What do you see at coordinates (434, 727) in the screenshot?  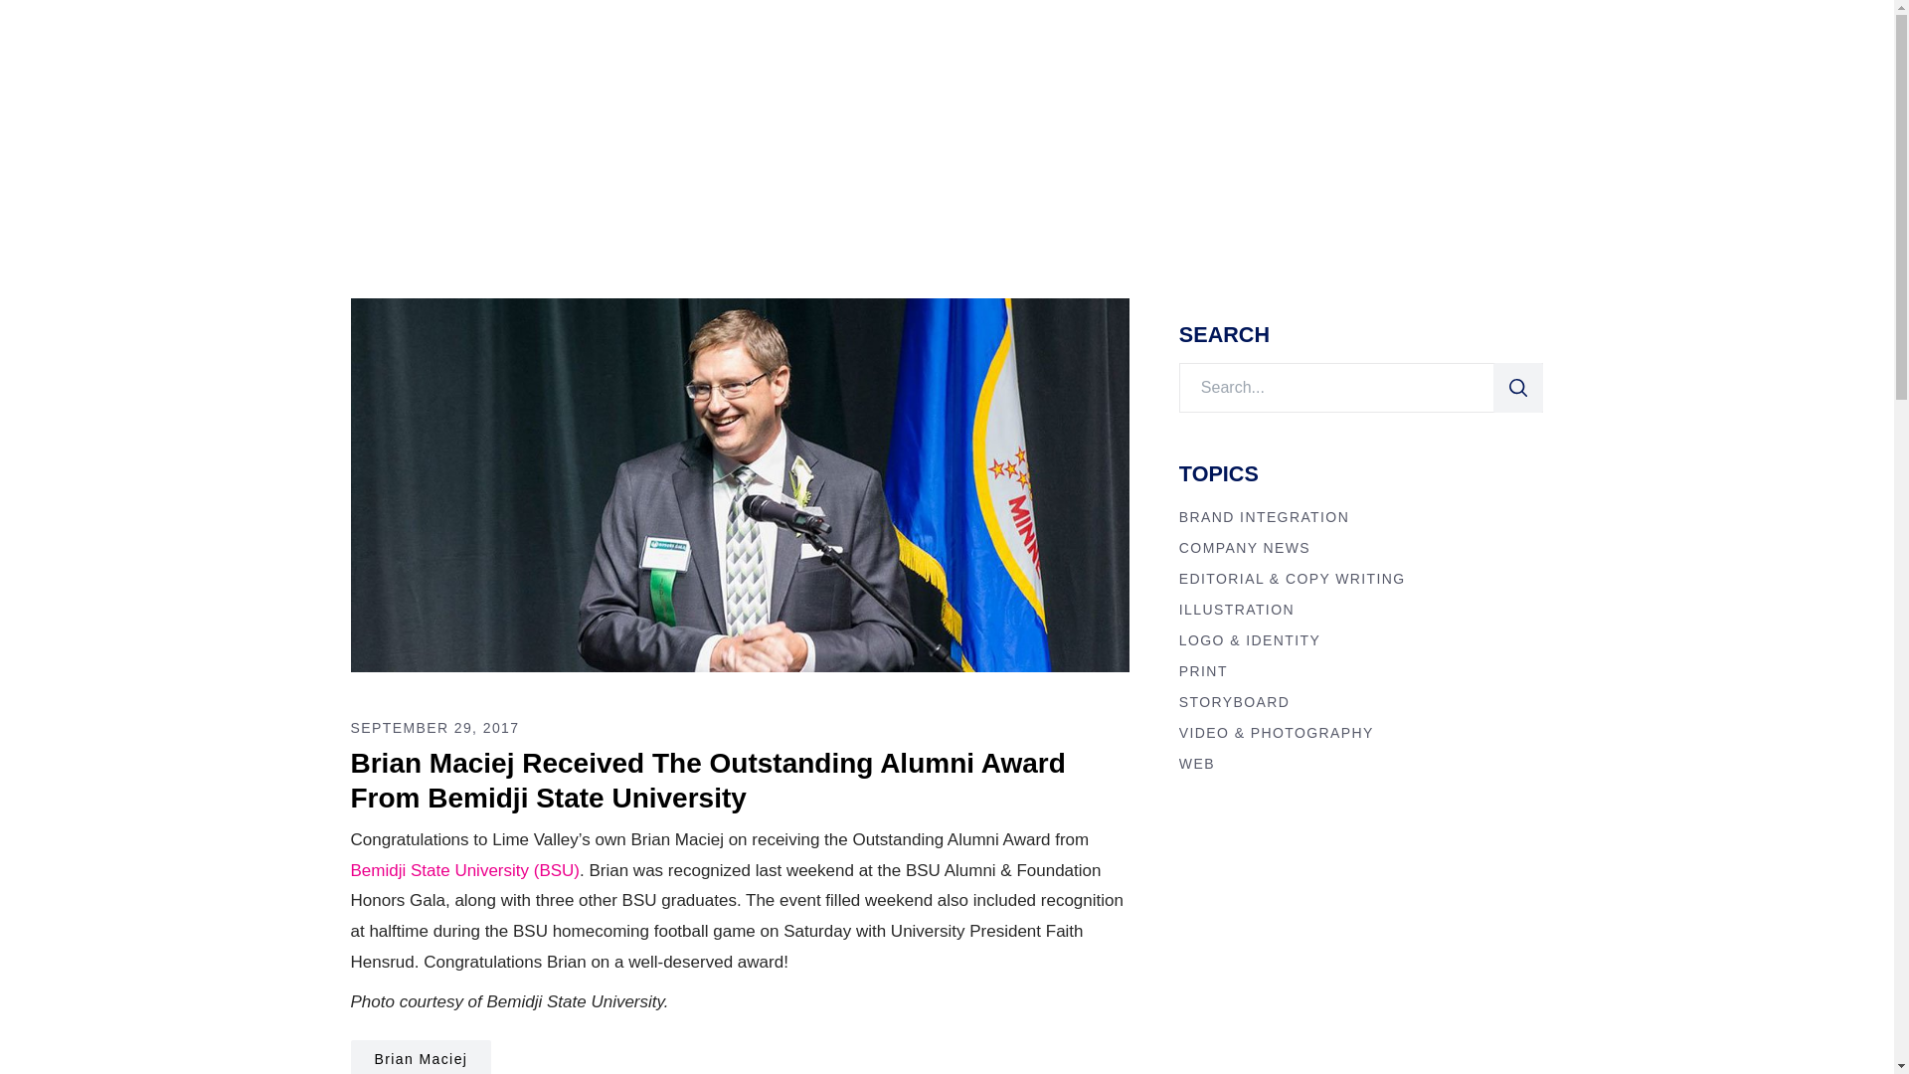 I see `SEPTEMBER 29, 2017` at bounding box center [434, 727].